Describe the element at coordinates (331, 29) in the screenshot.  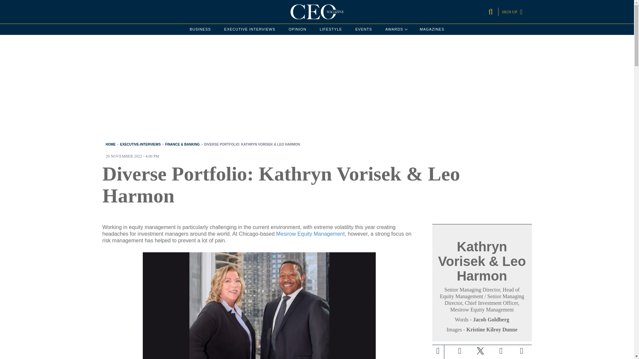
I see `Opinion` at that location.